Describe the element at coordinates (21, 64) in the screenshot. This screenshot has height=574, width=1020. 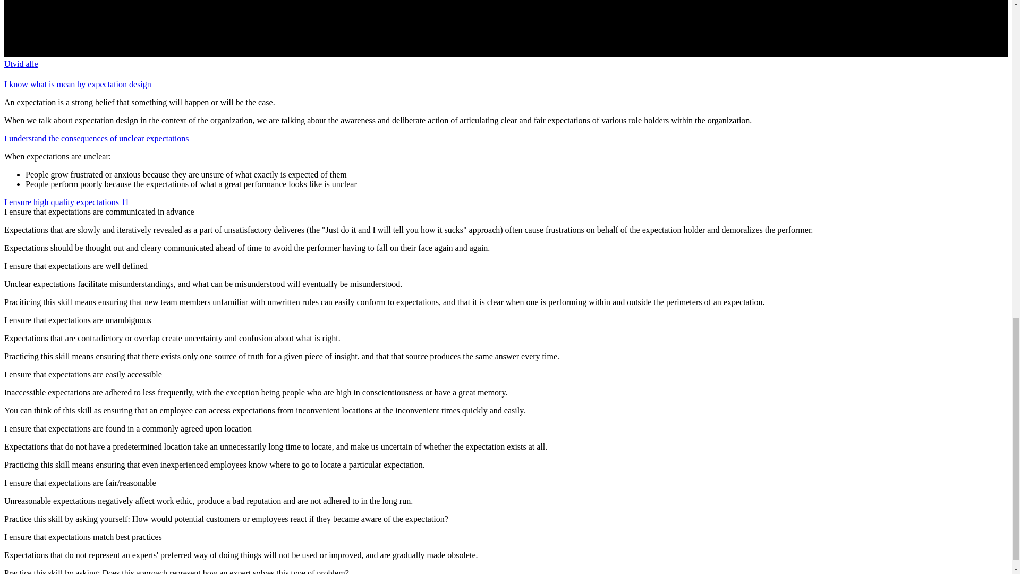
I see `Utvid alle` at that location.